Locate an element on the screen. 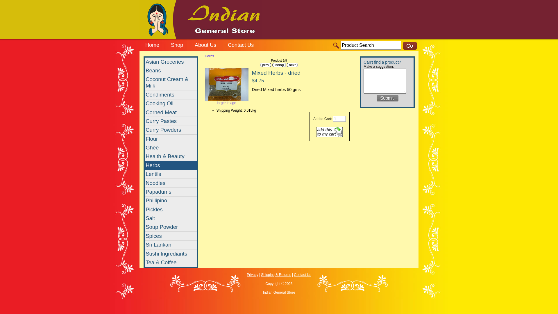 This screenshot has height=314, width=558. Condiments is located at coordinates (171, 95).